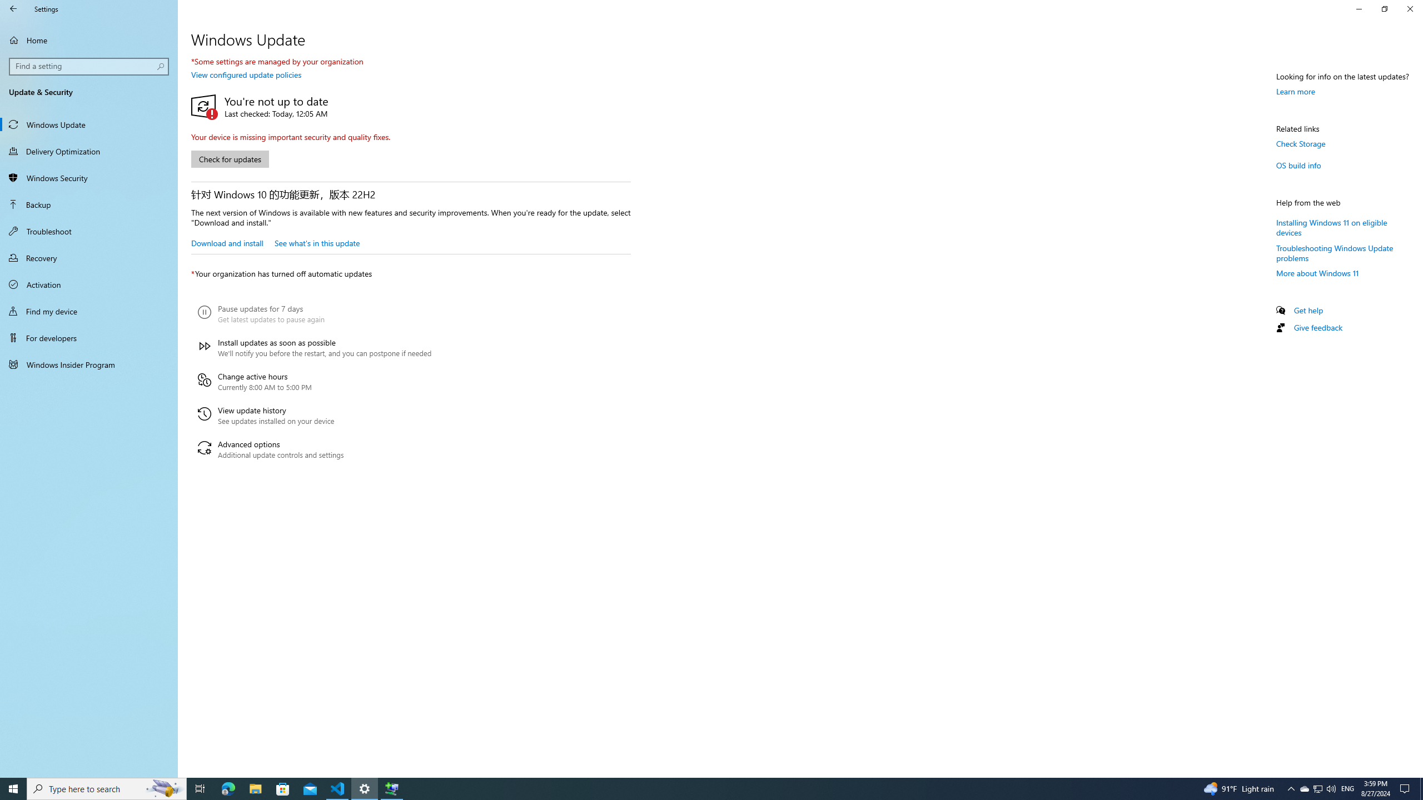 The width and height of the screenshot is (1423, 800). Describe the element at coordinates (89, 284) in the screenshot. I see `Activation` at that location.